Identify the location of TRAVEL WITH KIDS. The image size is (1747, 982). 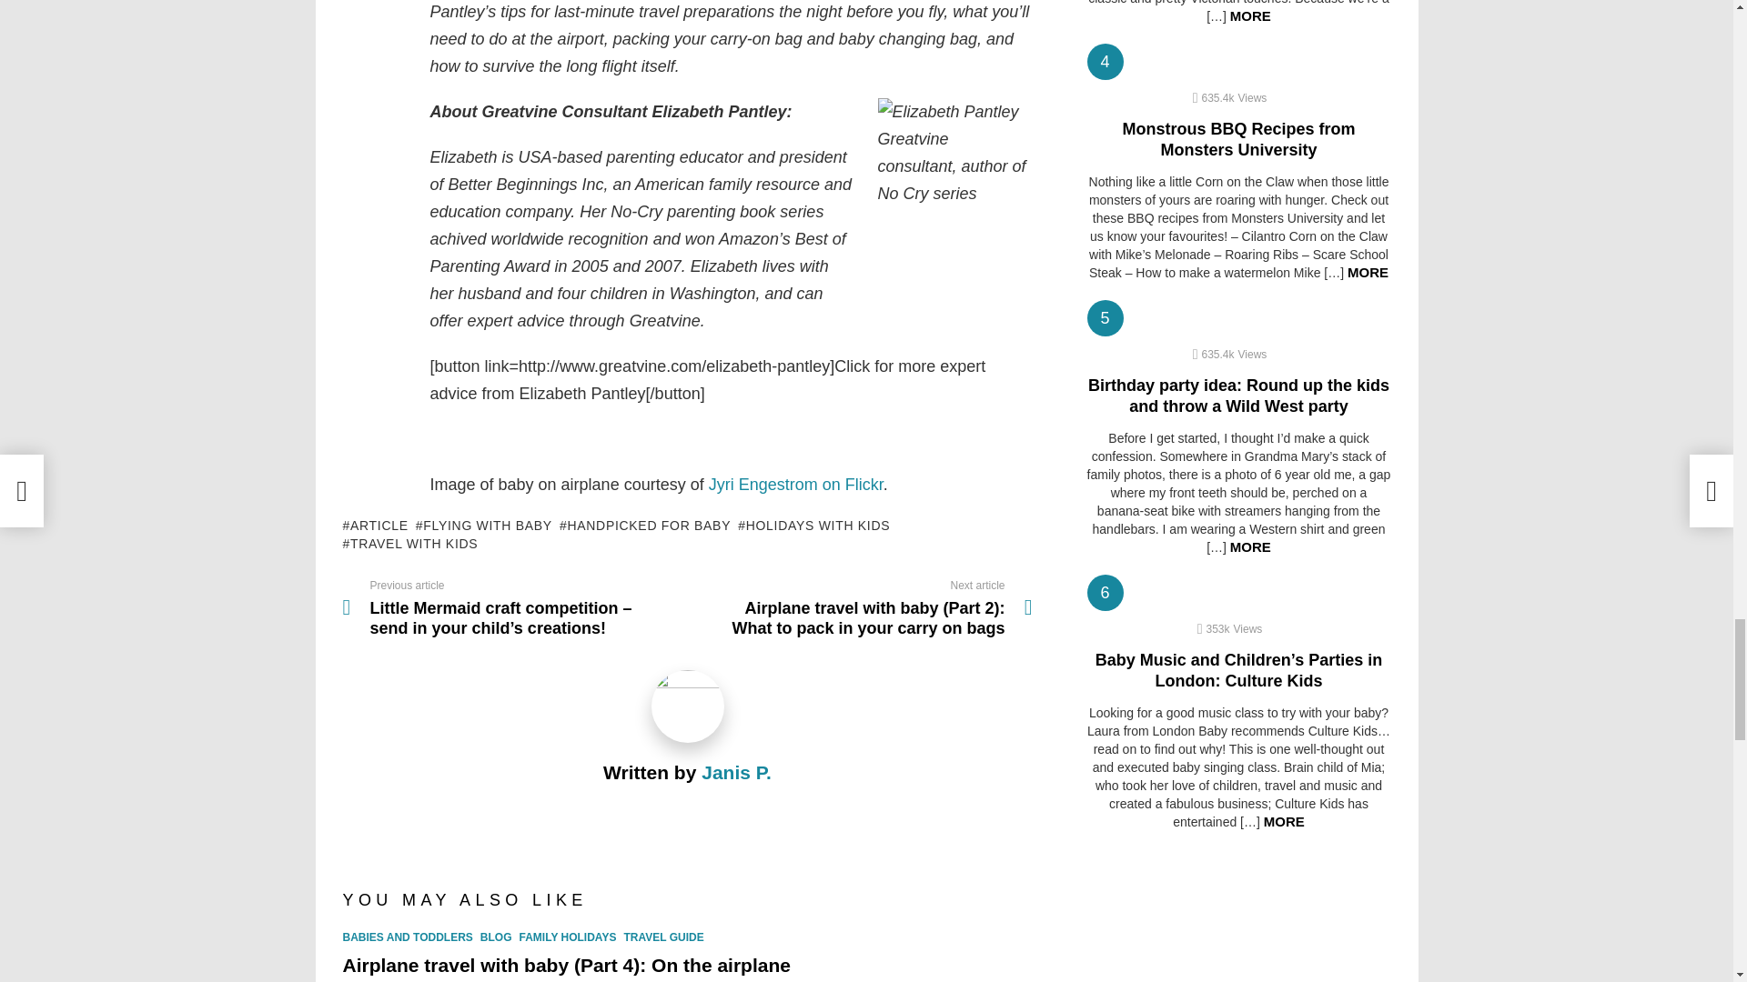
(409, 544).